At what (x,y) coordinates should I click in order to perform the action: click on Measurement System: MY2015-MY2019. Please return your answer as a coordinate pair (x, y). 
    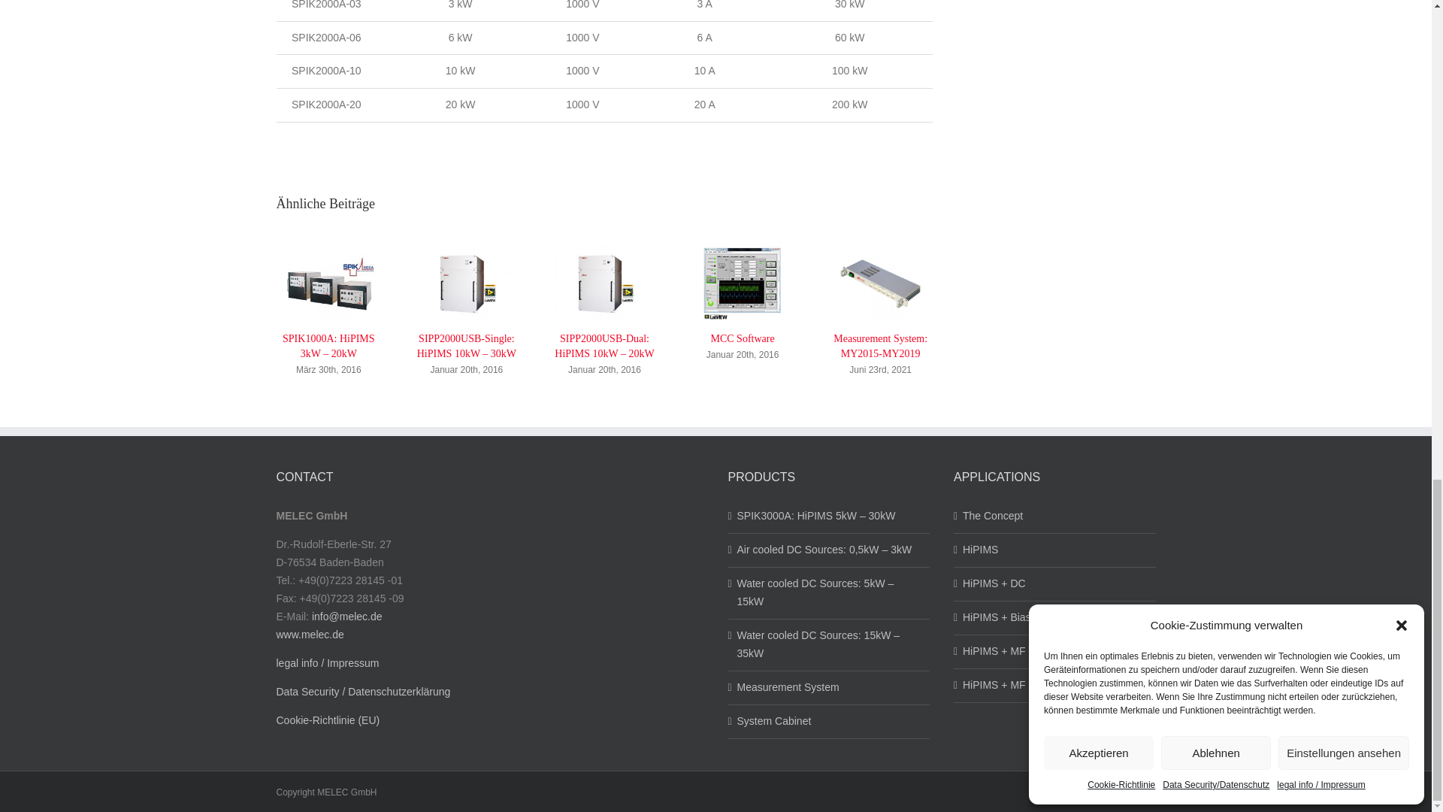
    Looking at the image, I should click on (881, 346).